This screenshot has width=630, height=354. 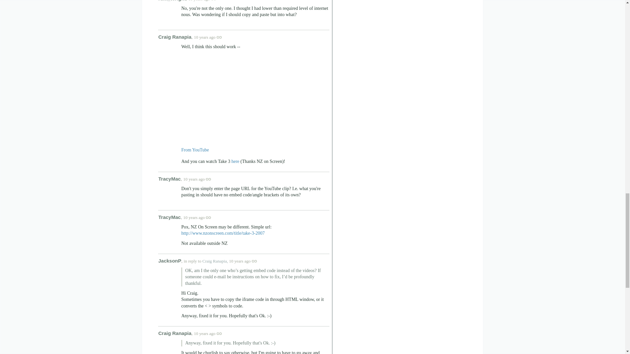 I want to click on Craig Ranapia, so click(x=175, y=37).